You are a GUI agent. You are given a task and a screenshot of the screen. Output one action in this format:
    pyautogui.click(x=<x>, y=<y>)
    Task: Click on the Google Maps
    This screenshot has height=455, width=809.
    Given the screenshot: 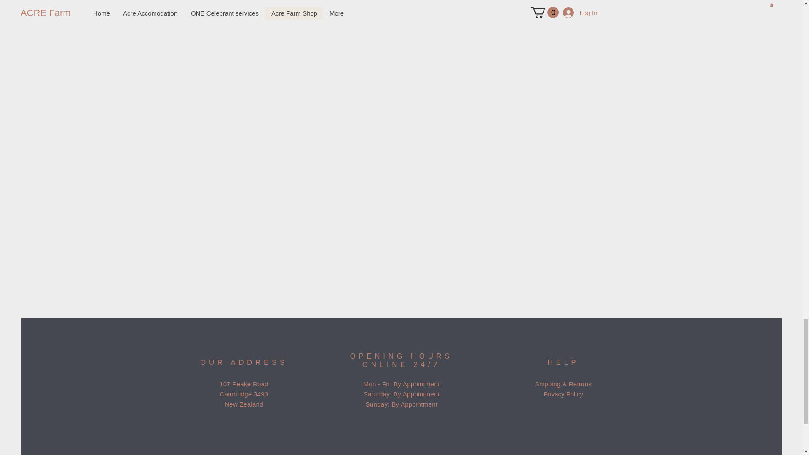 What is the action you would take?
    pyautogui.click(x=401, y=444)
    